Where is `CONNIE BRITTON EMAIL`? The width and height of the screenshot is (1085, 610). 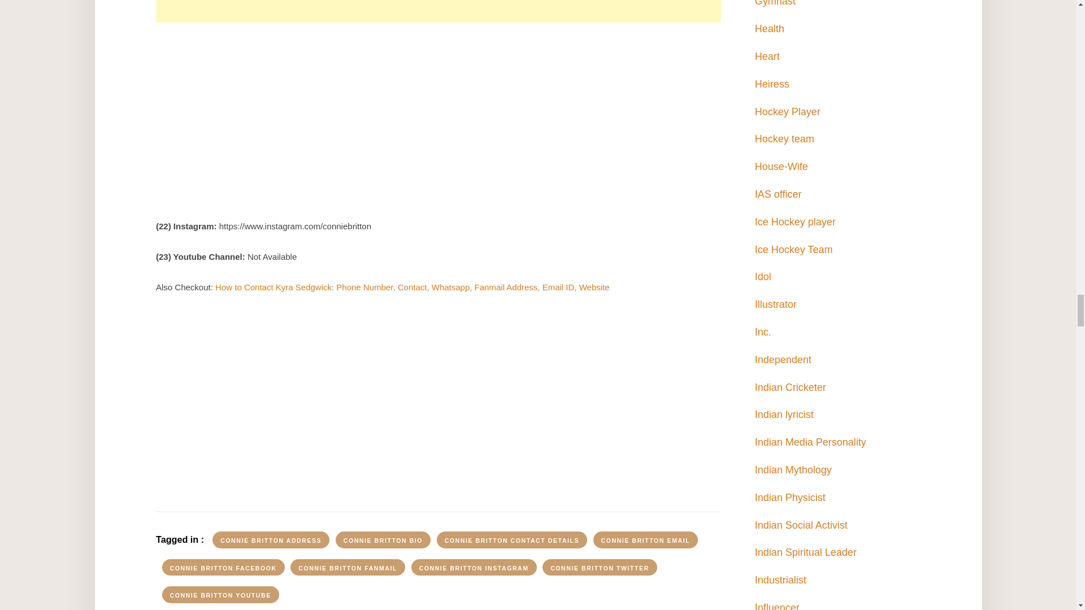
CONNIE BRITTON EMAIL is located at coordinates (646, 539).